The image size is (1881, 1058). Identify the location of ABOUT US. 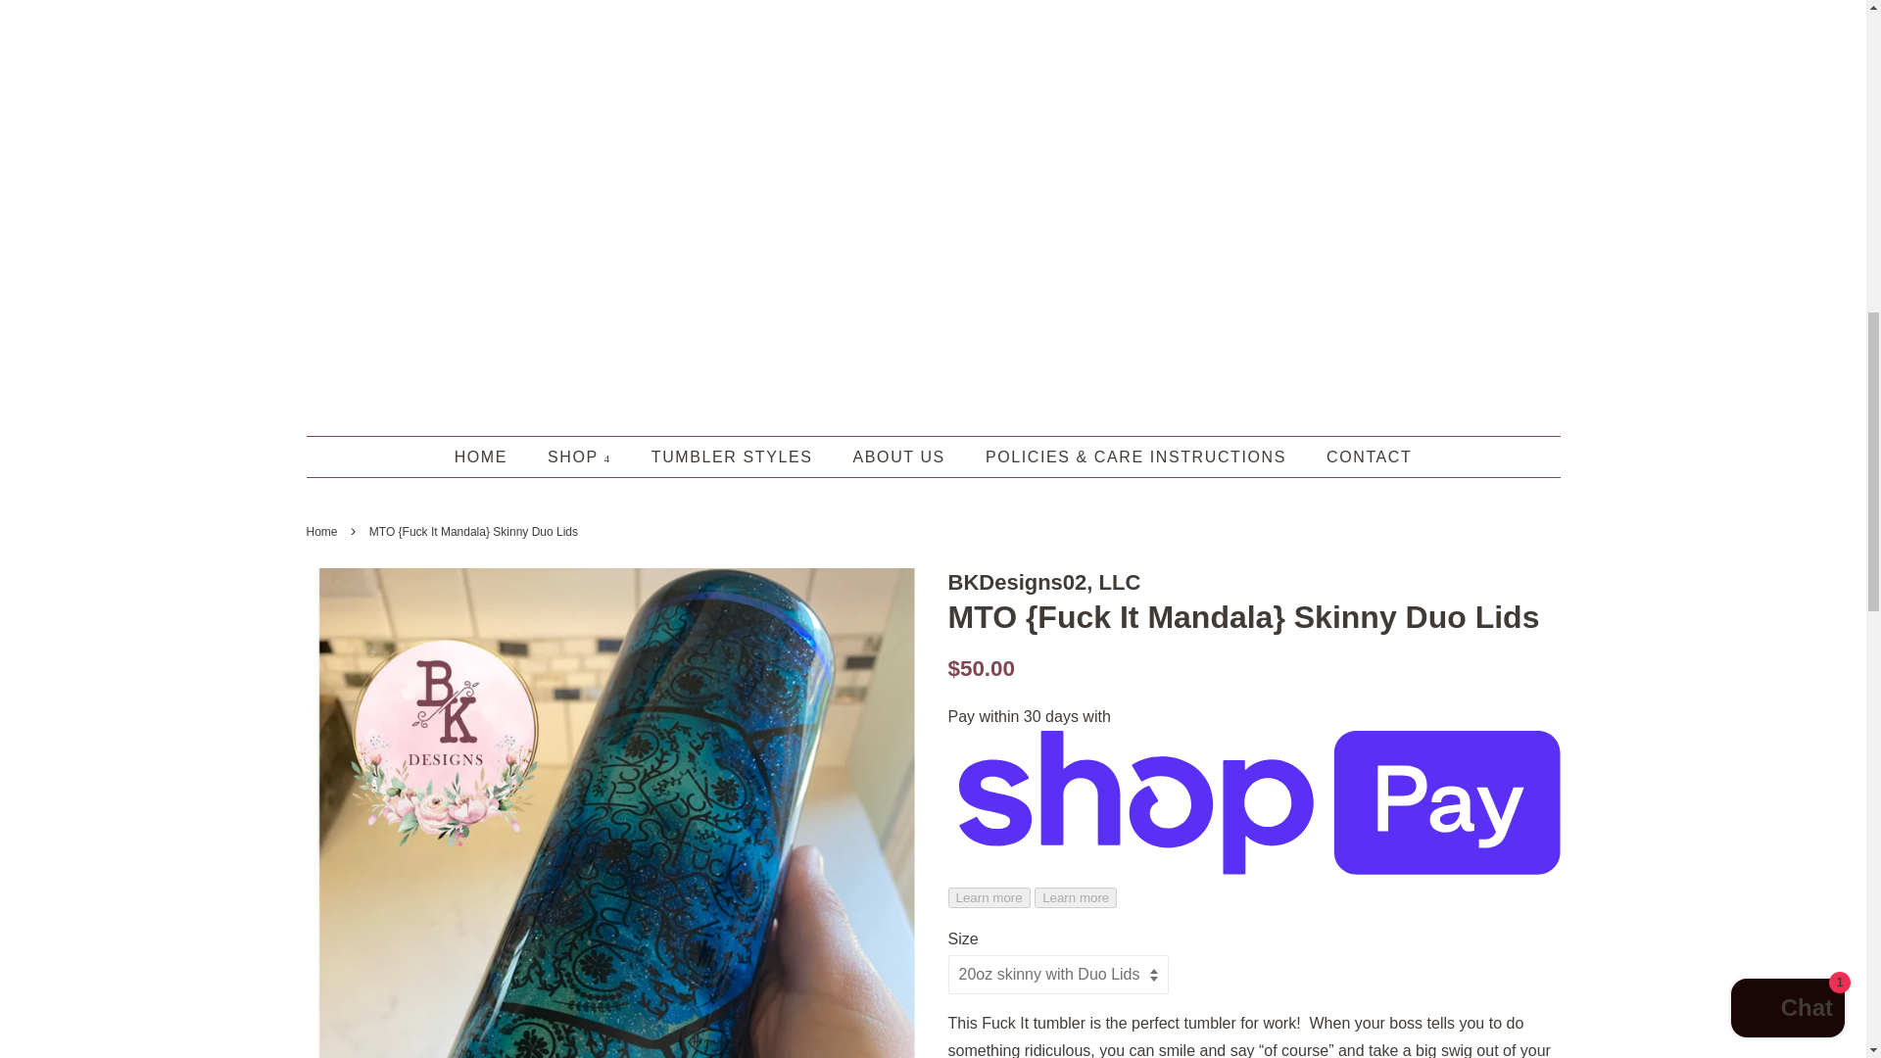
(901, 457).